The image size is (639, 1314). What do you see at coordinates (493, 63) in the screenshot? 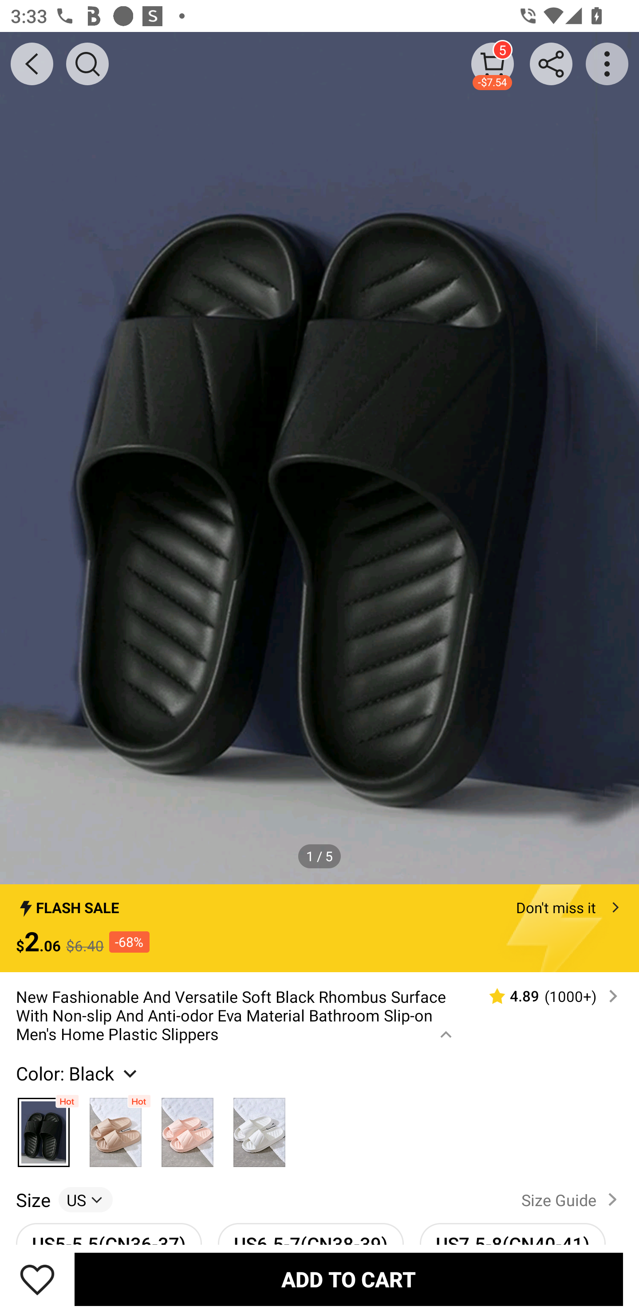
I see `5 -$7.54` at bounding box center [493, 63].